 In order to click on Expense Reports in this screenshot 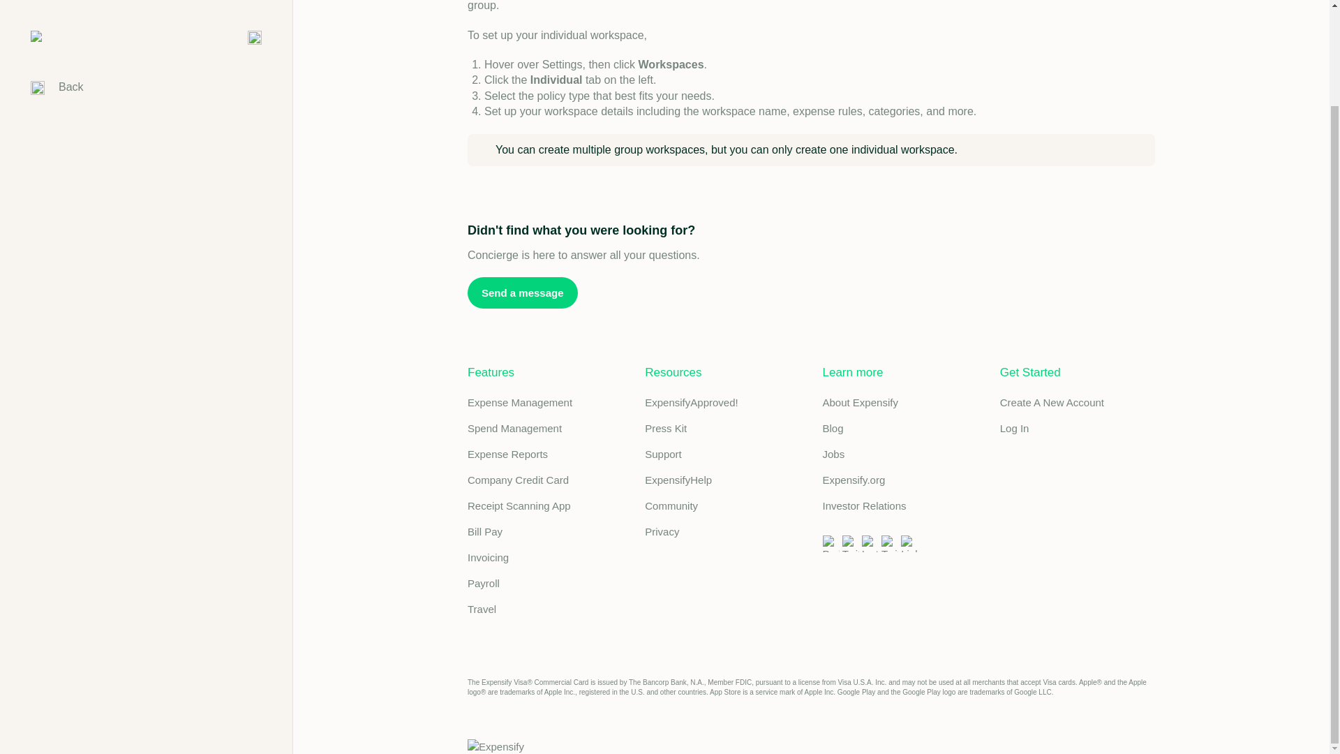, I will do `click(545, 454)`.